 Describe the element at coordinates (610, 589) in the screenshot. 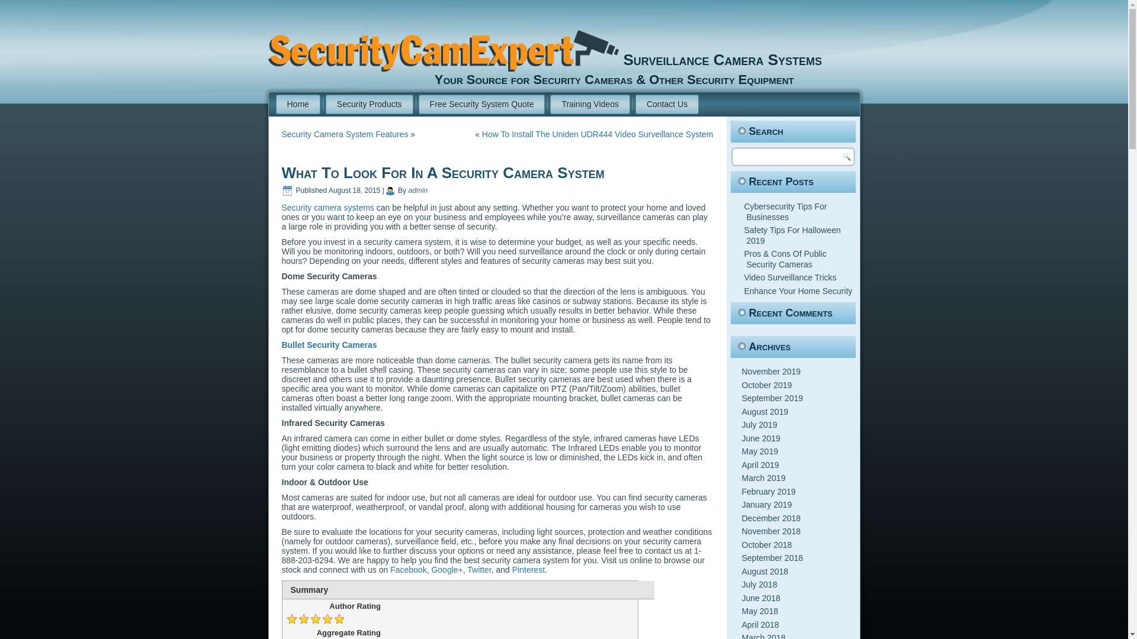

I see `2` at that location.